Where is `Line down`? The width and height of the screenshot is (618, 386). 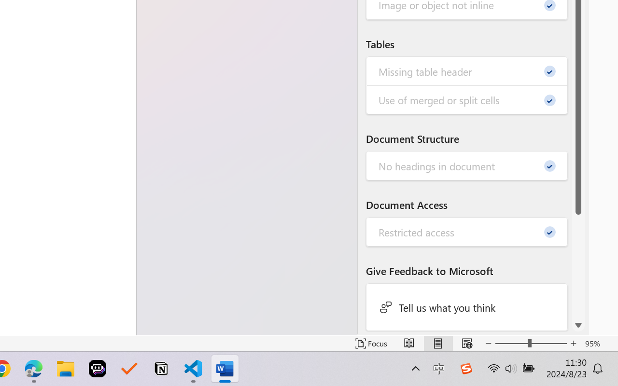 Line down is located at coordinates (578, 325).